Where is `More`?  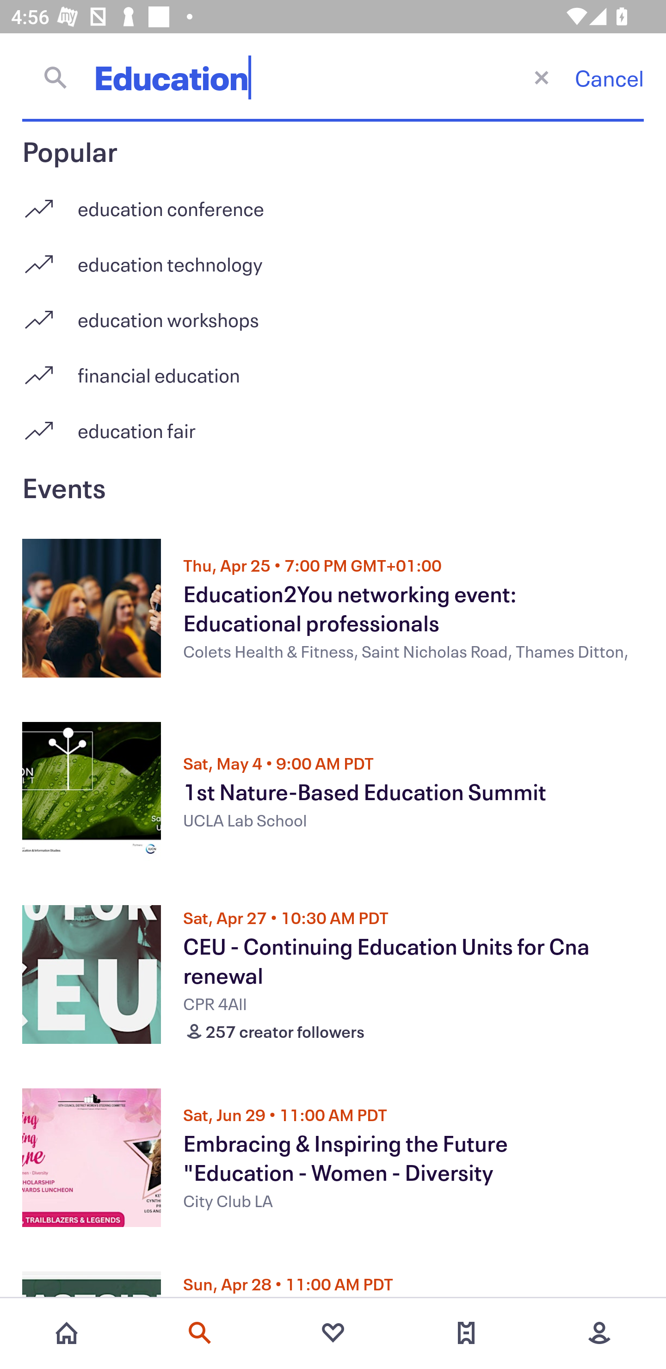
More is located at coordinates (599, 1333).